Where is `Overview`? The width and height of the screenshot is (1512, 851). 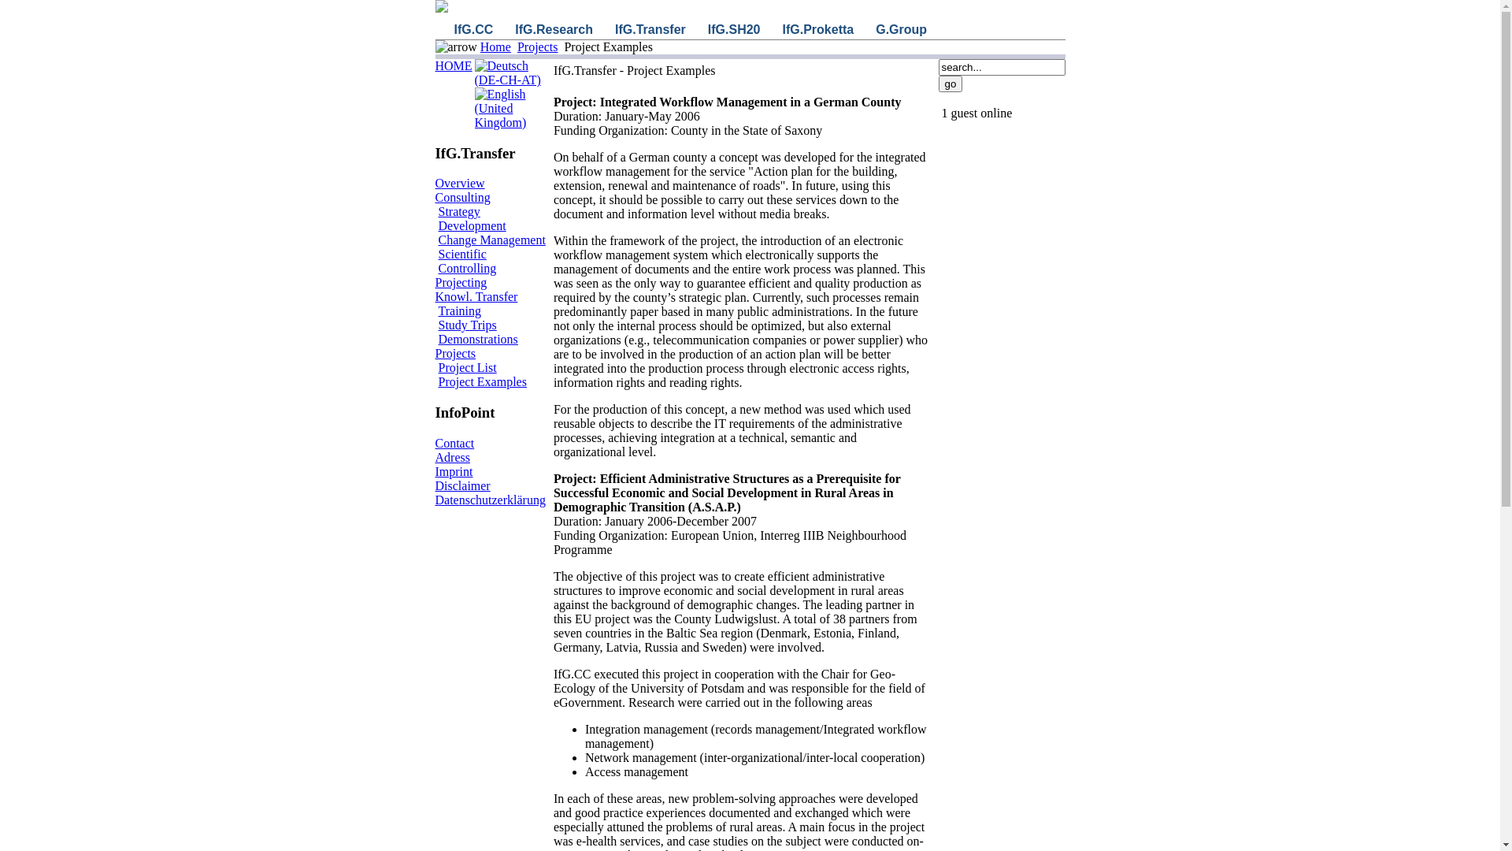
Overview is located at coordinates (460, 183).